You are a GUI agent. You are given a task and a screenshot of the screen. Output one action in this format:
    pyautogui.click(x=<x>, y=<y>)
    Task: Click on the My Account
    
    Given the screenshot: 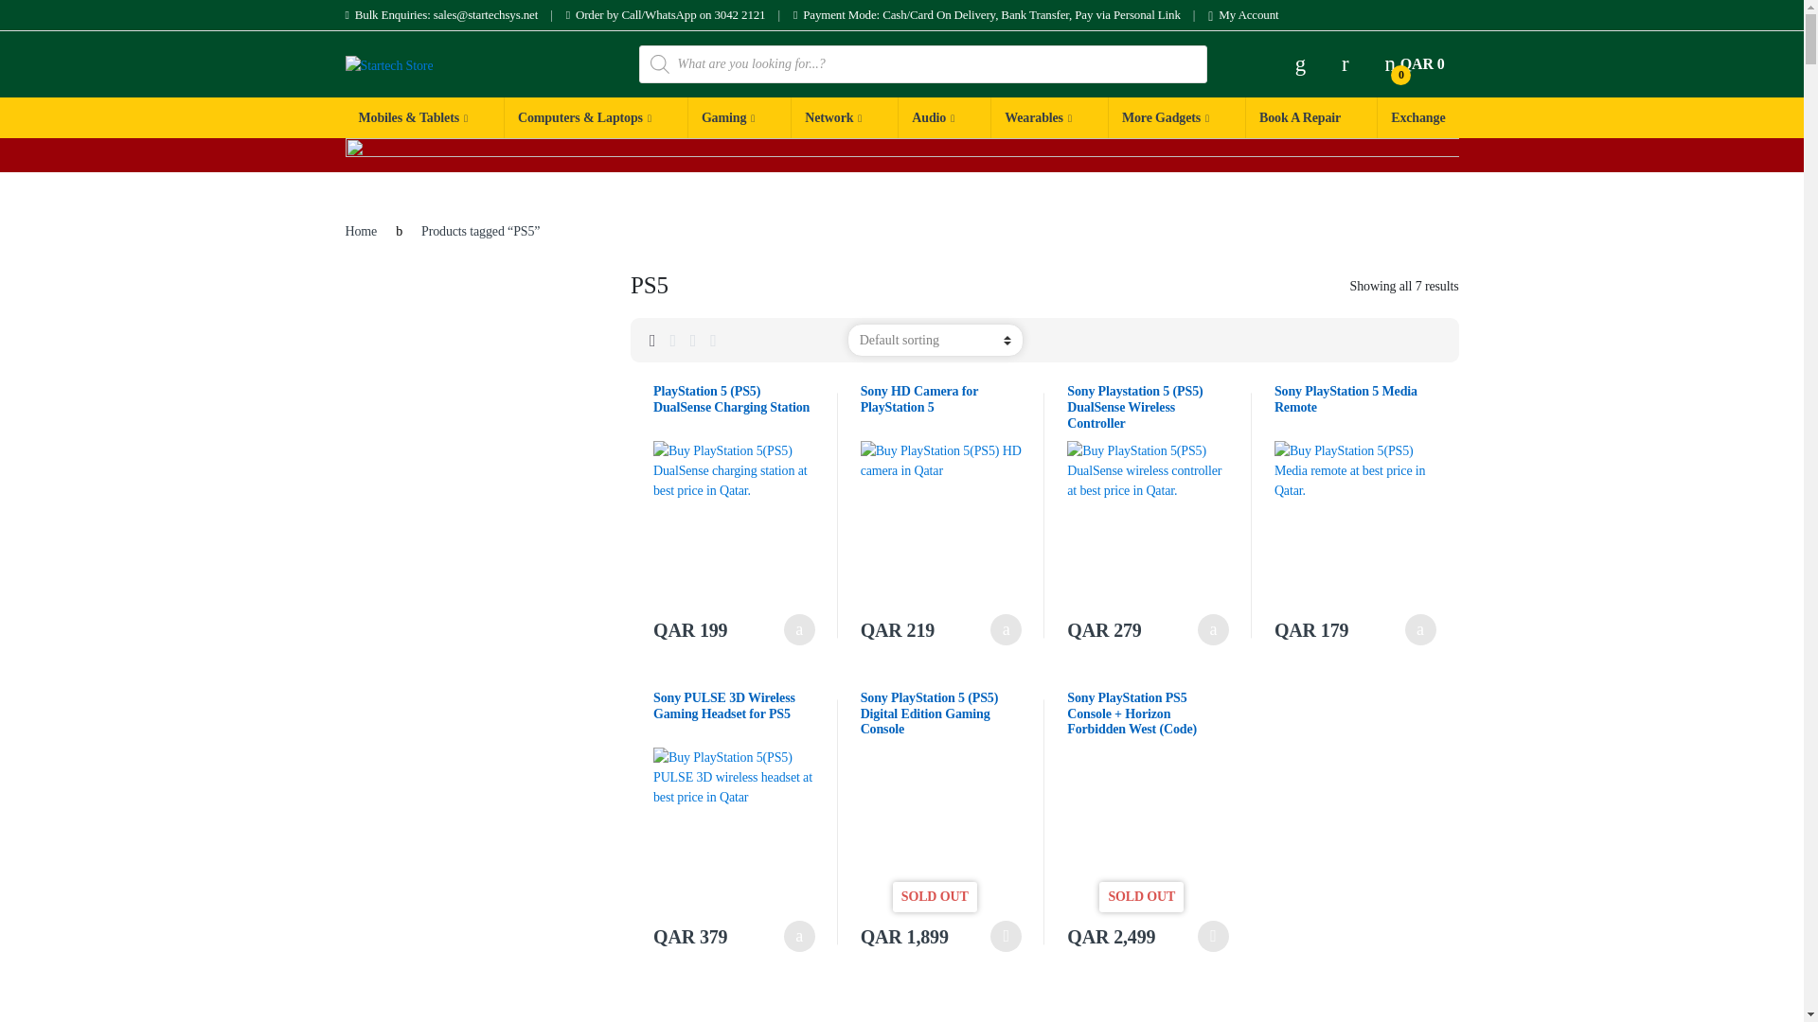 What is the action you would take?
    pyautogui.click(x=1242, y=15)
    